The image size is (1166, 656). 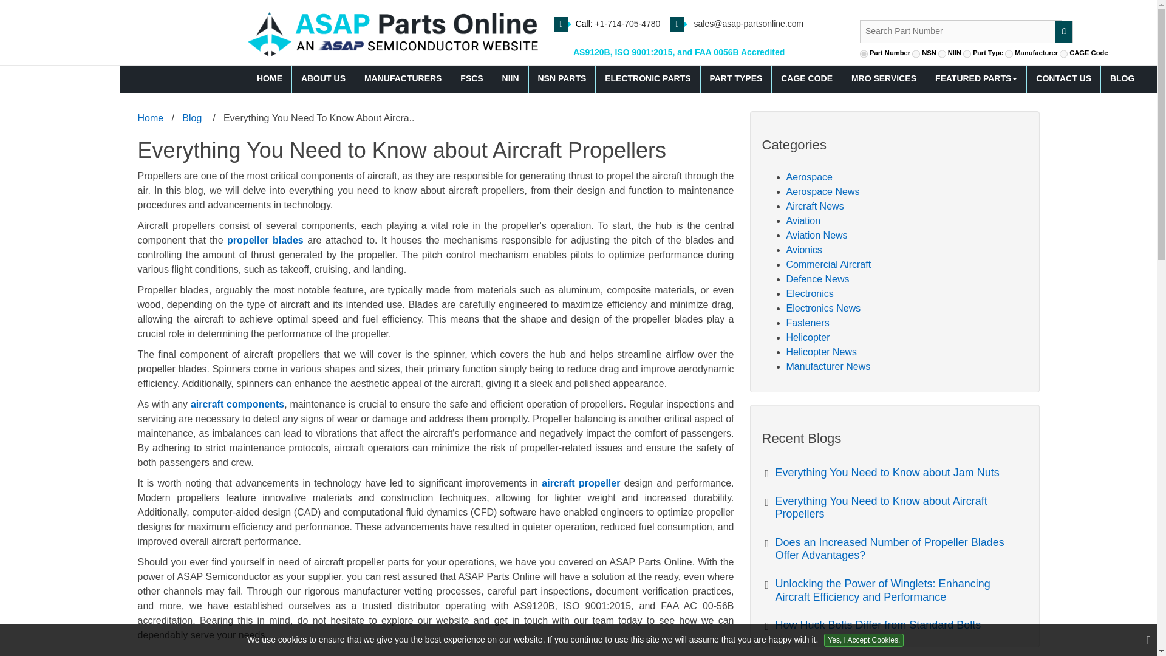 I want to click on MRO SERVICES, so click(x=884, y=79).